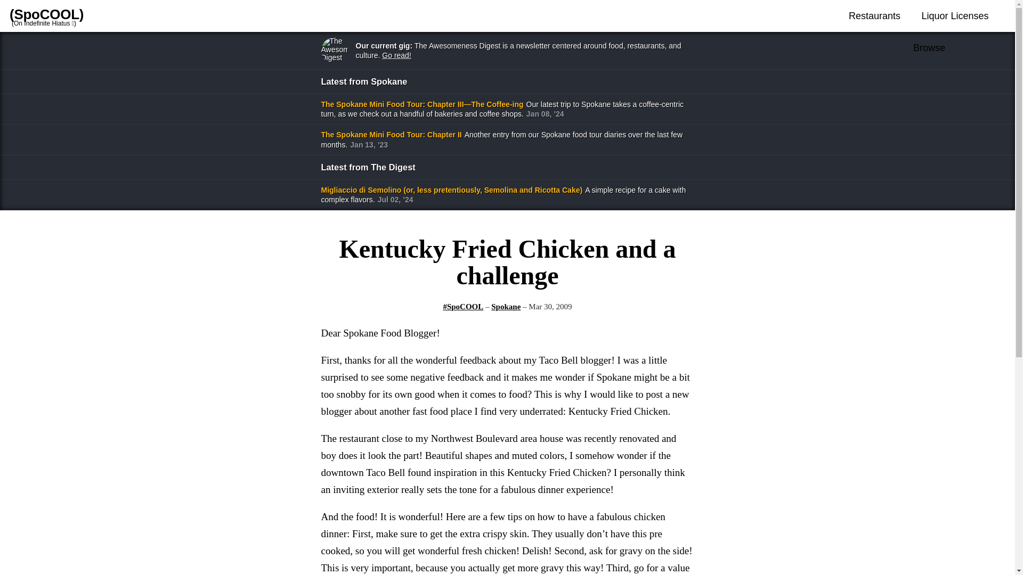 This screenshot has width=1023, height=575. What do you see at coordinates (929, 48) in the screenshot?
I see `Browse` at bounding box center [929, 48].